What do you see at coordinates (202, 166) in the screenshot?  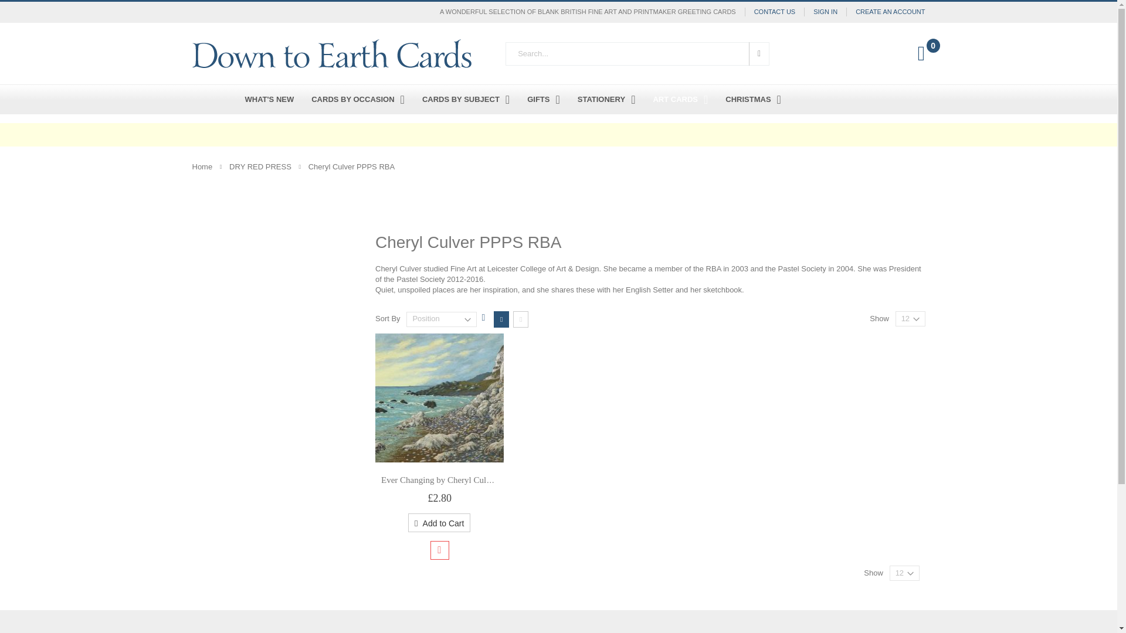 I see `Go to Home Page` at bounding box center [202, 166].